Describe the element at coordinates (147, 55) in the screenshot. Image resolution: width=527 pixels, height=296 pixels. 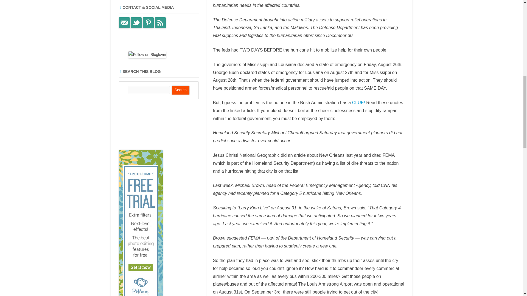
I see `Follow Chronicles of Nothing on Bloglovin` at that location.